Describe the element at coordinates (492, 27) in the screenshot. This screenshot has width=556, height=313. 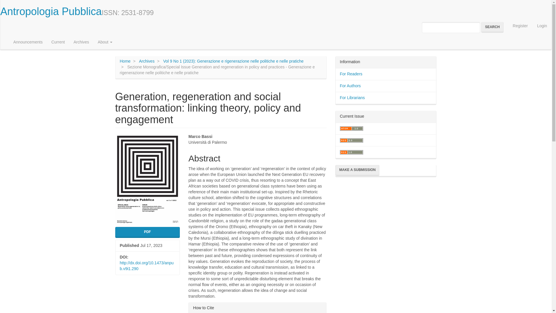
I see `SEARCH` at that location.